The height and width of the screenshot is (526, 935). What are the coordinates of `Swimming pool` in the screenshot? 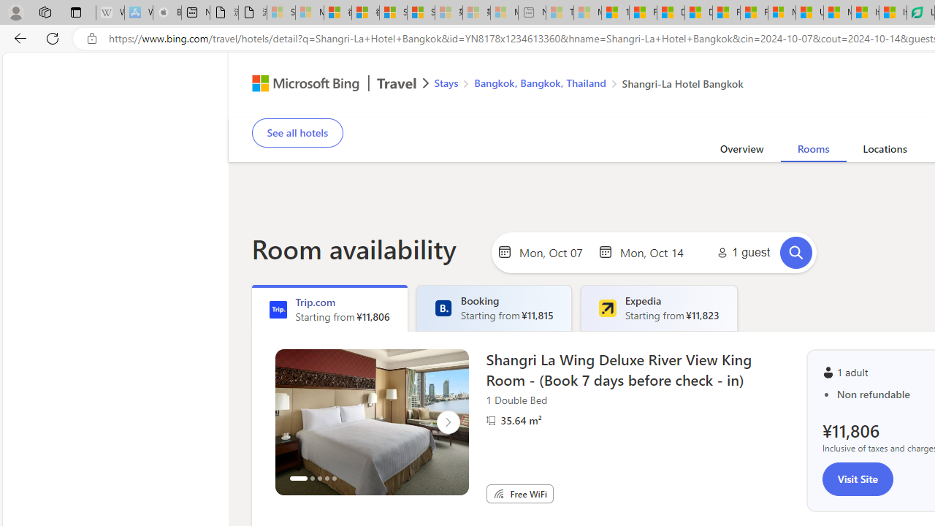 It's located at (913, 108).